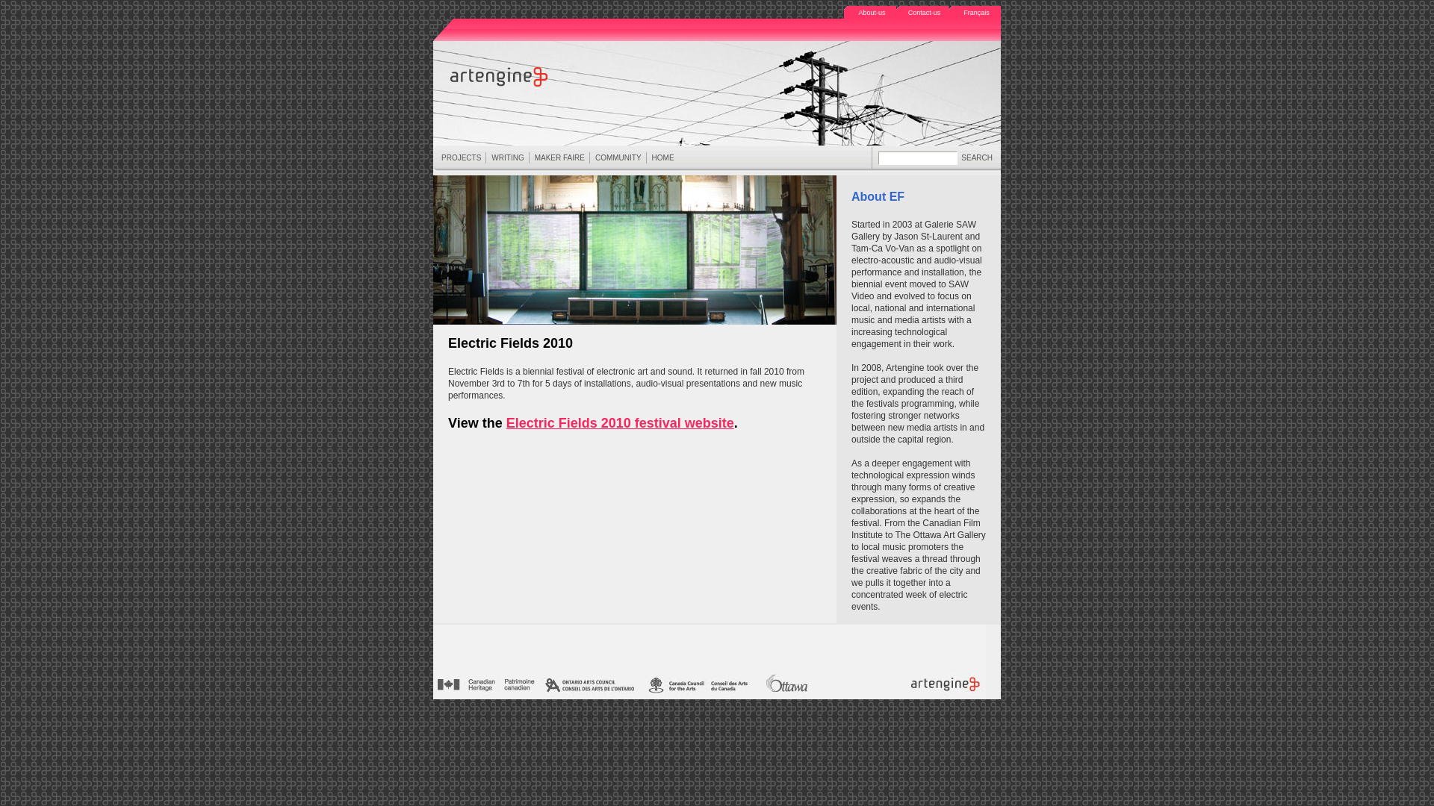  Describe the element at coordinates (620, 423) in the screenshot. I see `Electric Fields 2010 festival website` at that location.